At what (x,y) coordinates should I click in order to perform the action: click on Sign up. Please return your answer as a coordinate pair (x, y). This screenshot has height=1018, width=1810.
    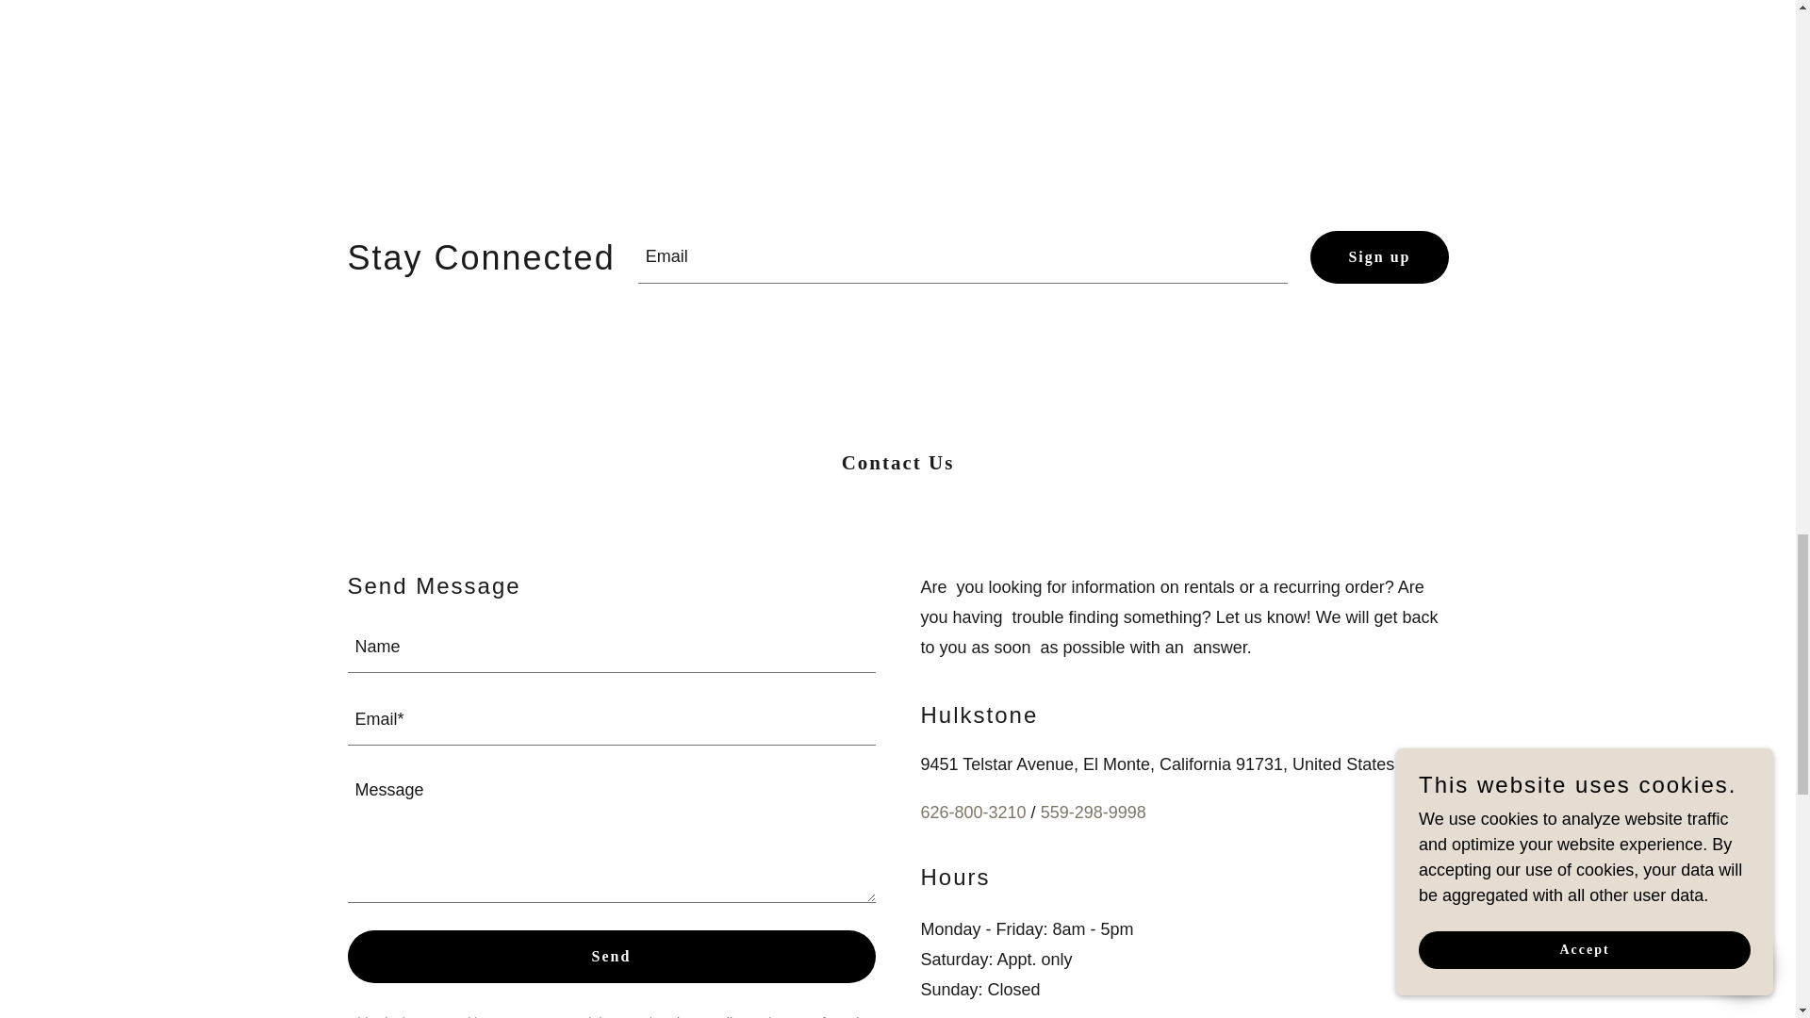
    Looking at the image, I should click on (1379, 257).